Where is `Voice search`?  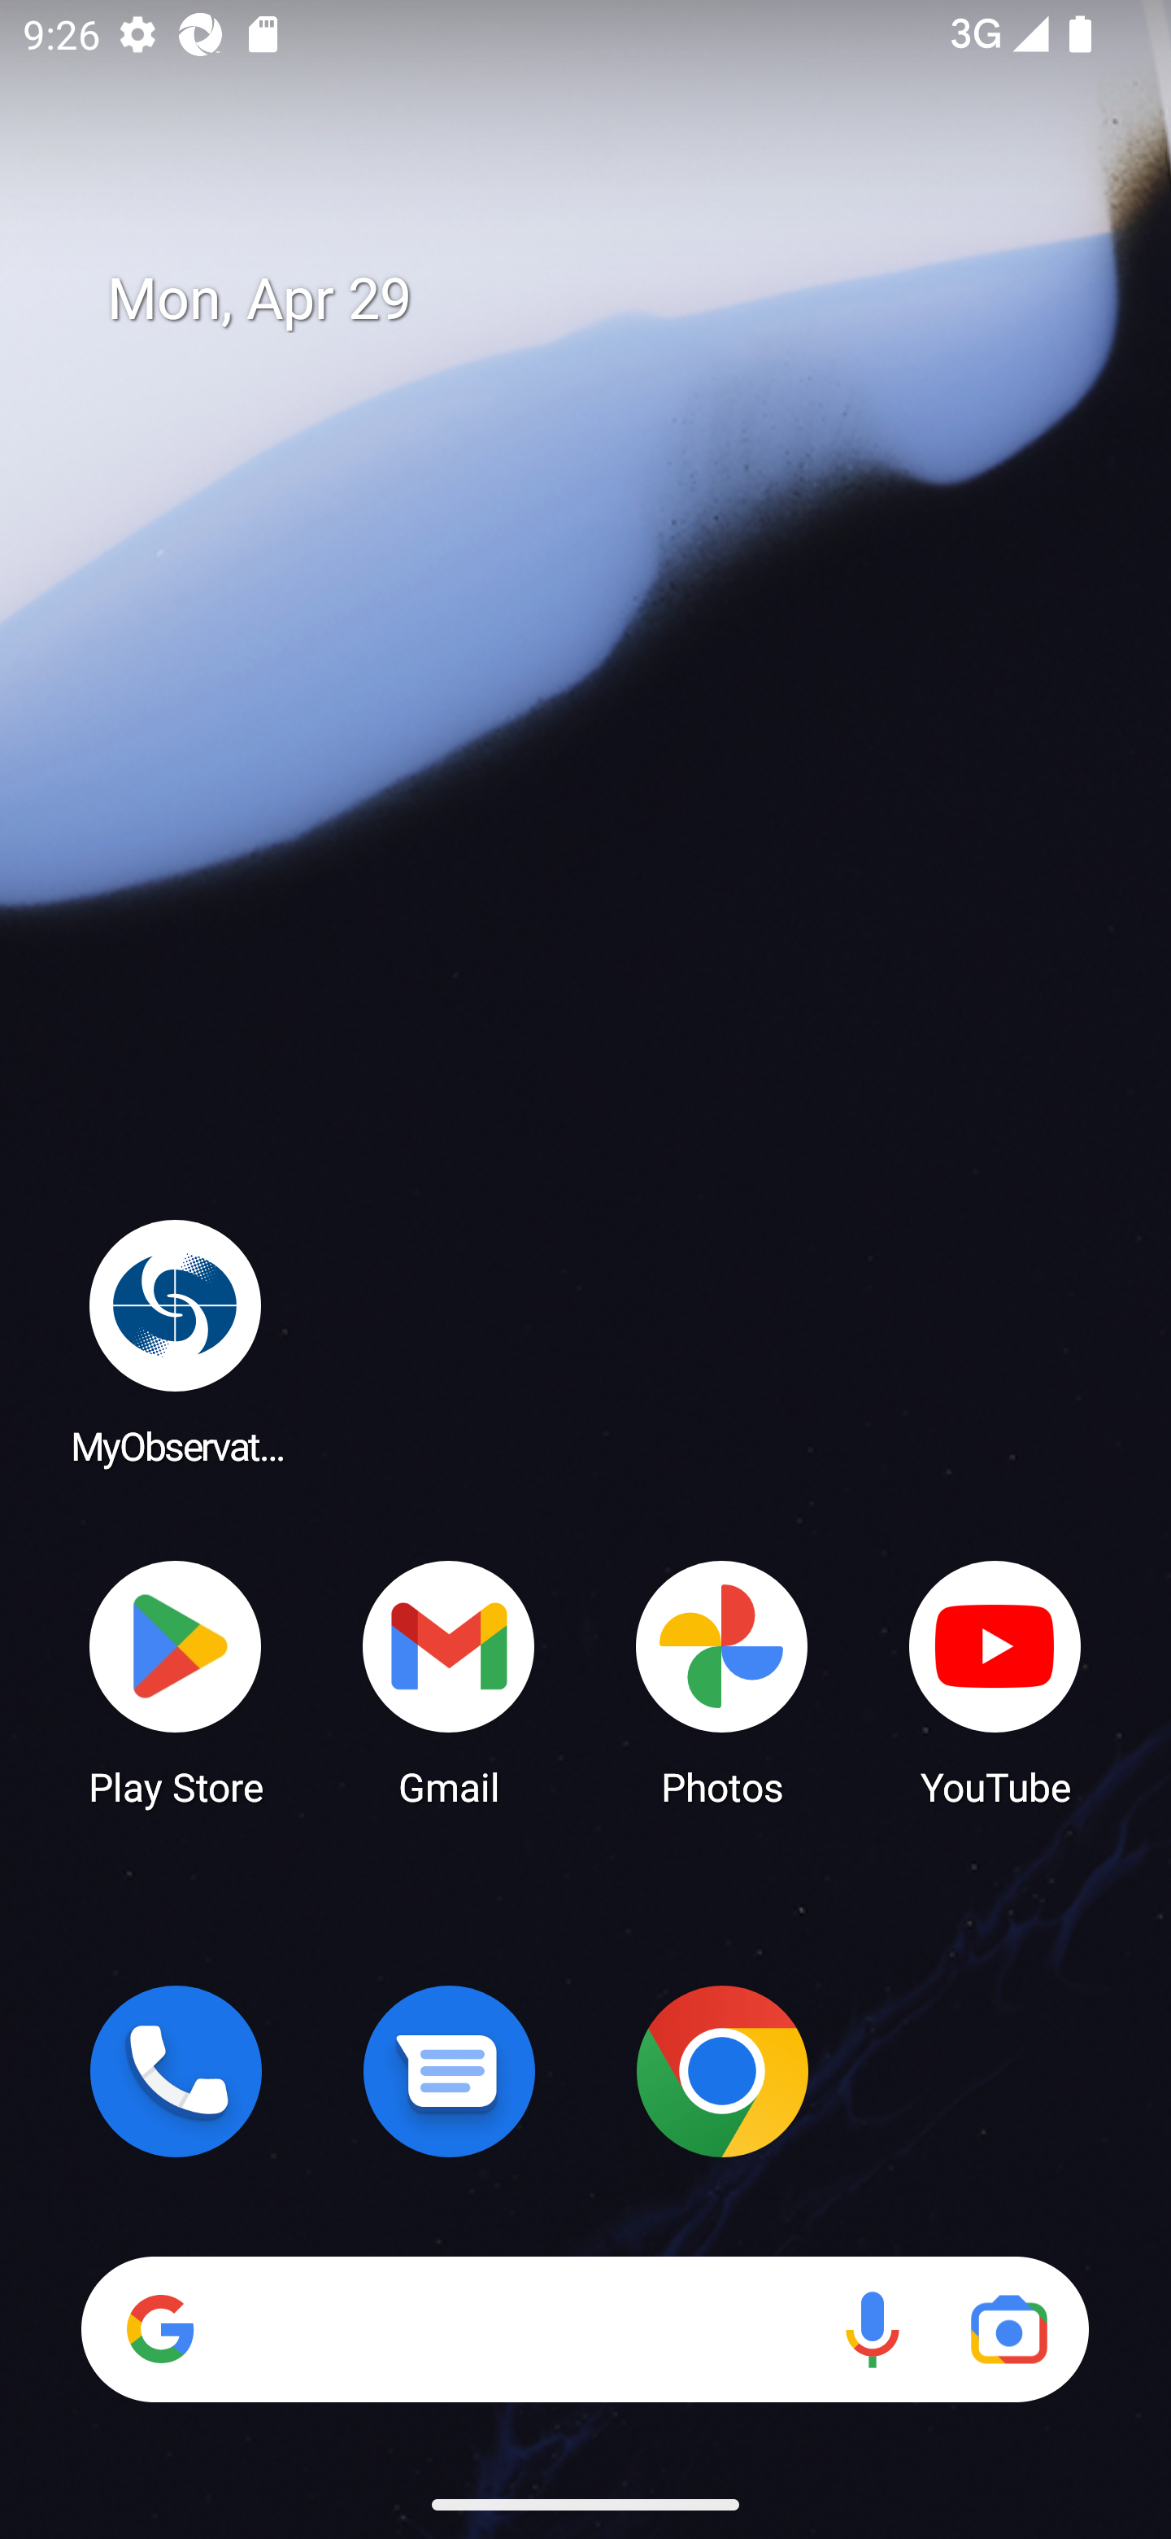 Voice search is located at coordinates (872, 2329).